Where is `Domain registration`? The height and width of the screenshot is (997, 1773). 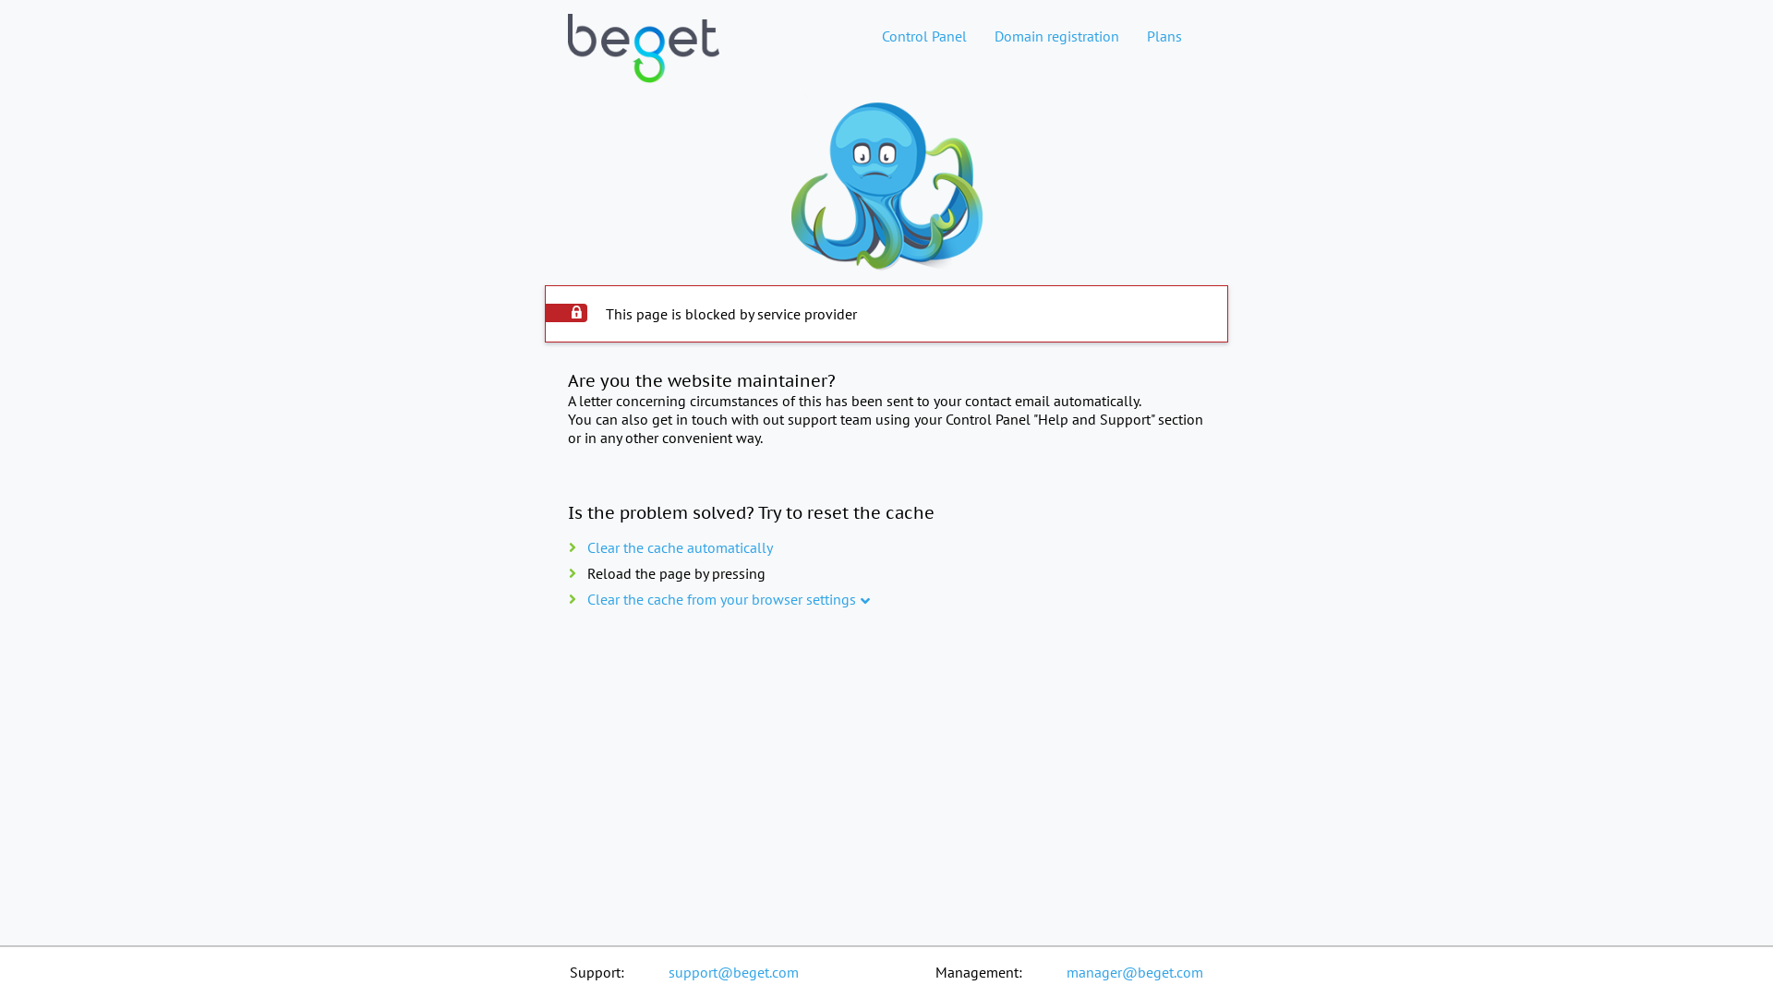 Domain registration is located at coordinates (1056, 36).